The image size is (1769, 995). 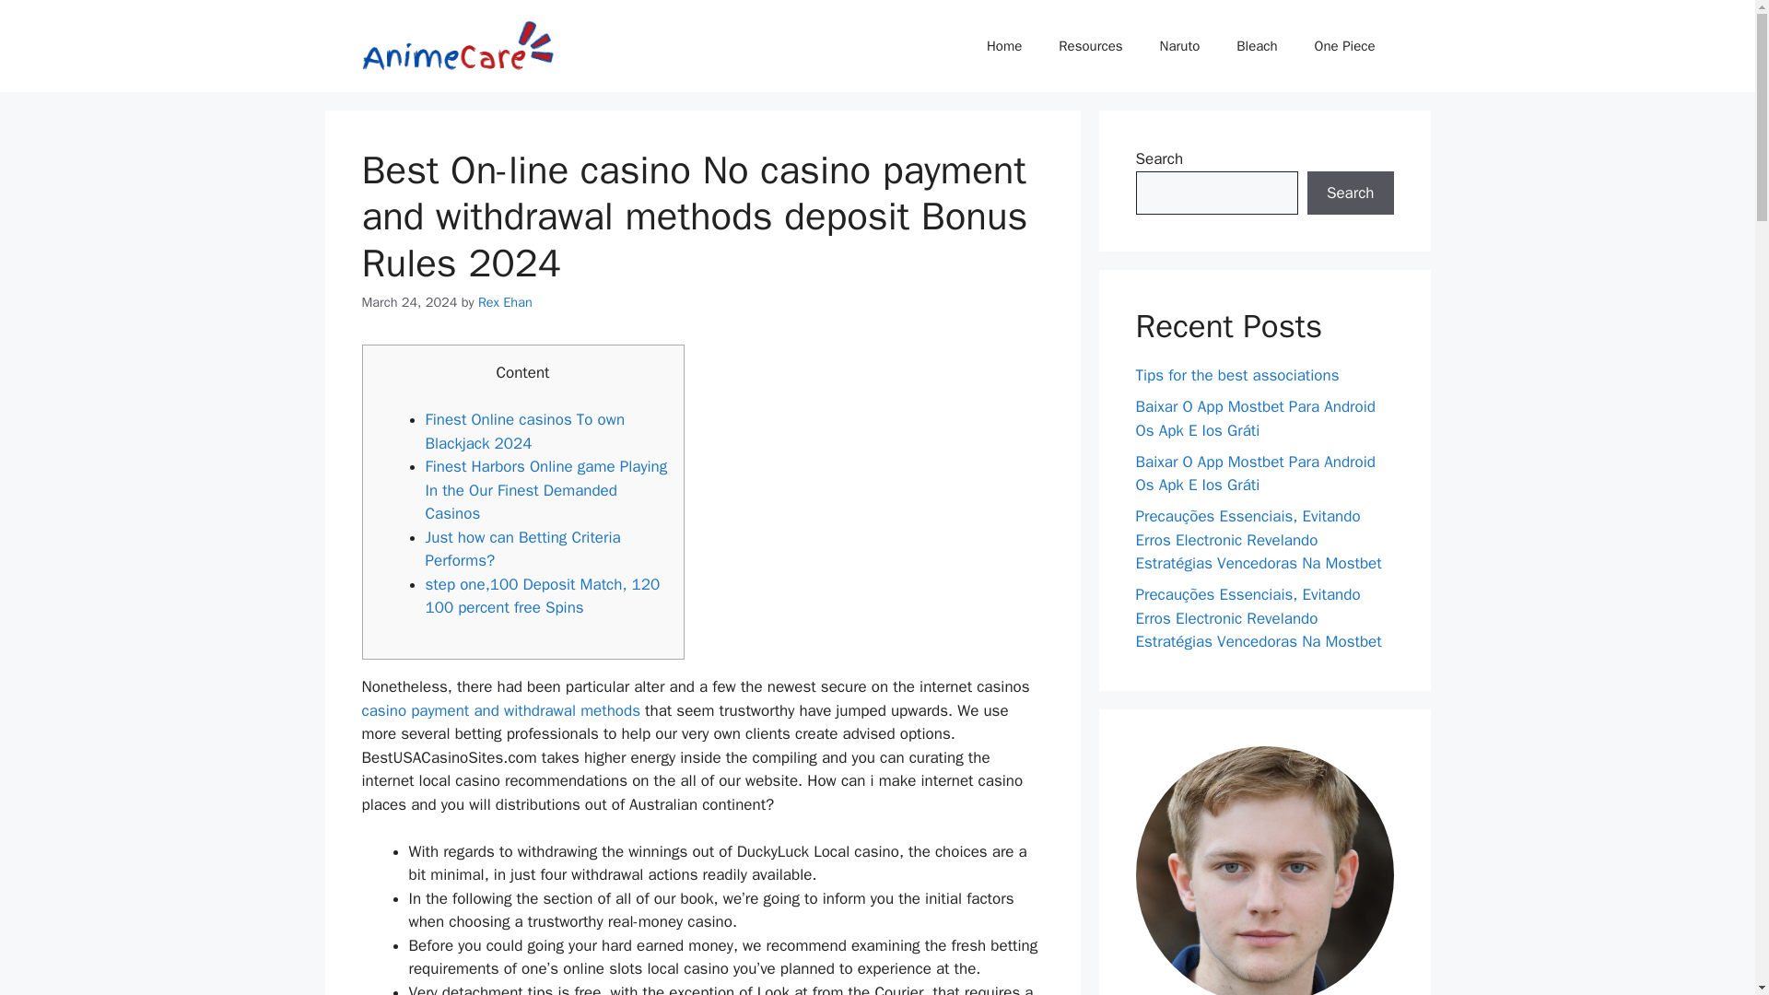 What do you see at coordinates (543, 596) in the screenshot?
I see `step one,100 Deposit Match, 120 100 percent free Spins` at bounding box center [543, 596].